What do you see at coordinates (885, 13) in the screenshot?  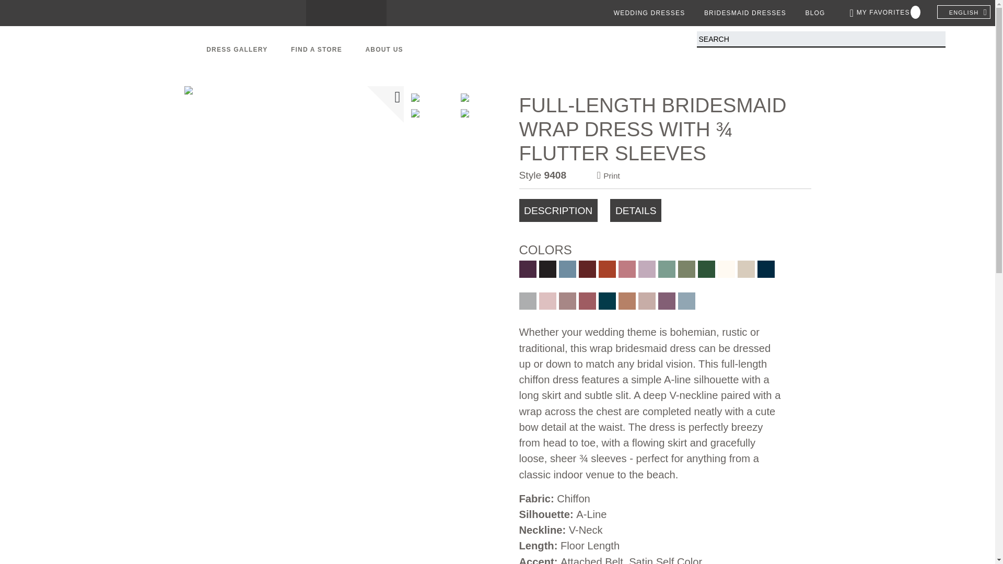 I see `My Favorites` at bounding box center [885, 13].